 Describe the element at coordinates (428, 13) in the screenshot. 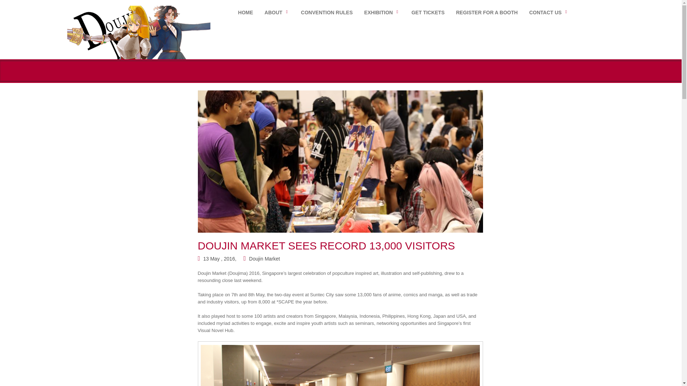

I see `GET TICKETS` at that location.